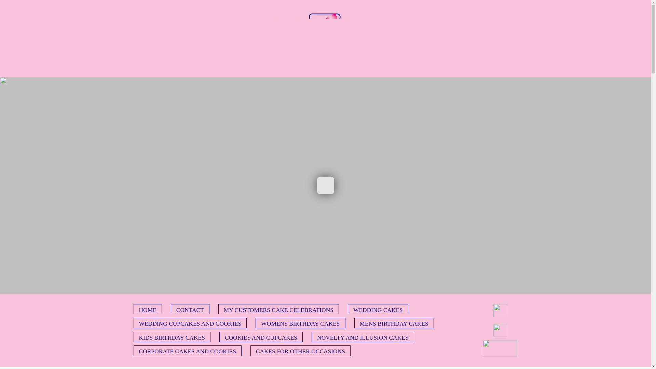 This screenshot has width=656, height=369. I want to click on CAKES FOR OTHER OCCASIONS, so click(300, 351).